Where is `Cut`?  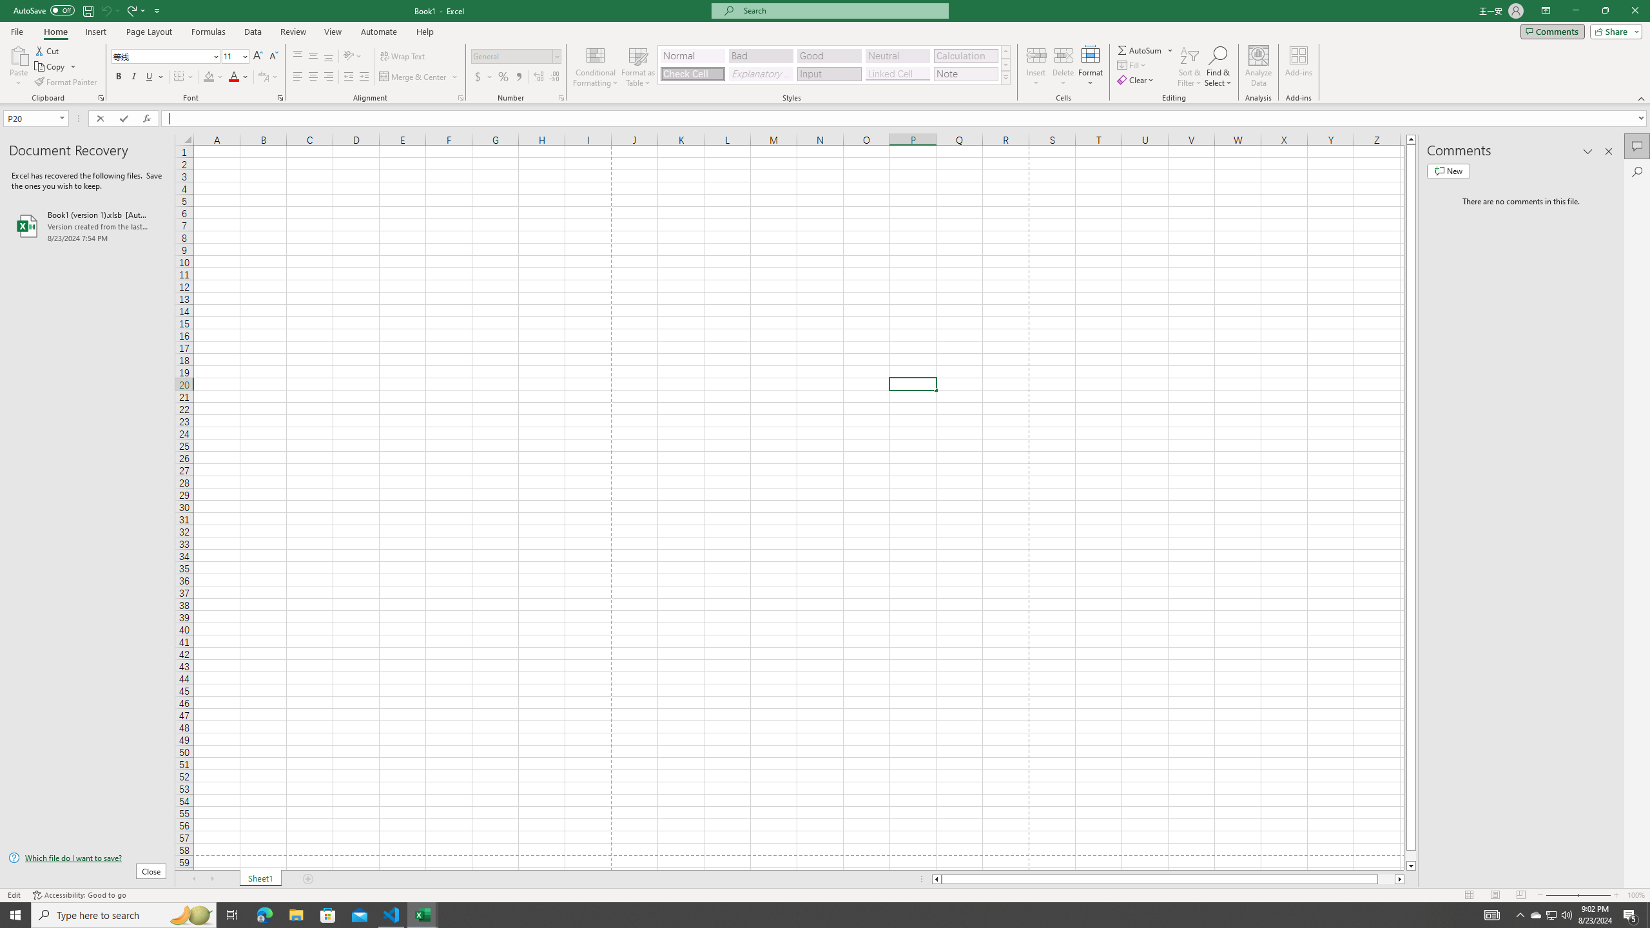
Cut is located at coordinates (48, 50).